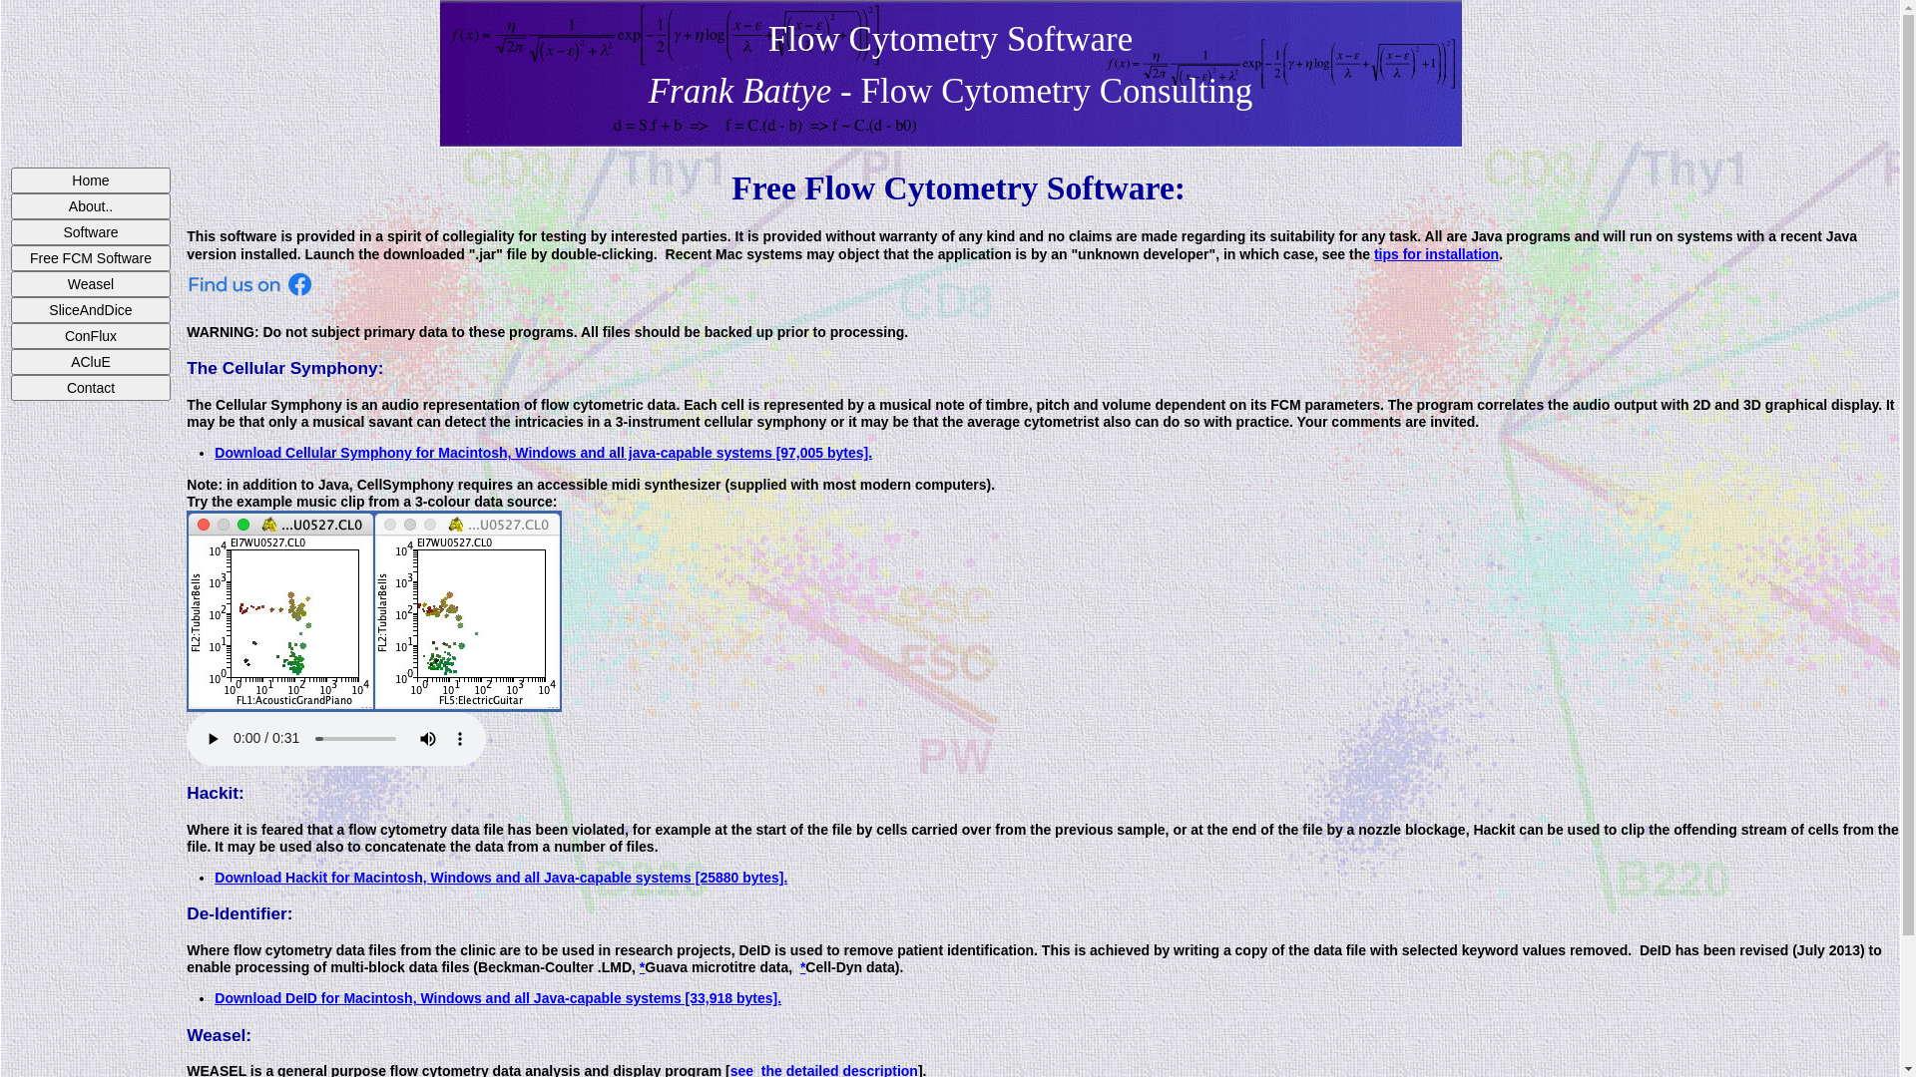 Image resolution: width=1916 pixels, height=1077 pixels. Describe the element at coordinates (374, 611) in the screenshot. I see `CellularSymphonyData` at that location.